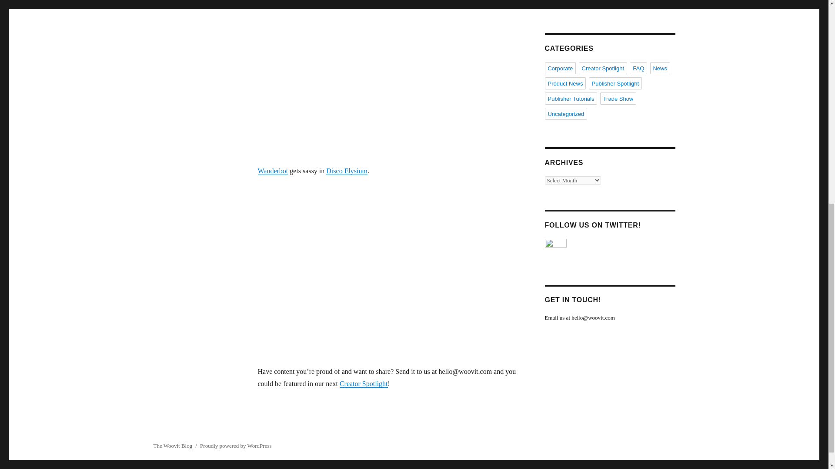  I want to click on Proudly powered by WordPress, so click(236, 446).